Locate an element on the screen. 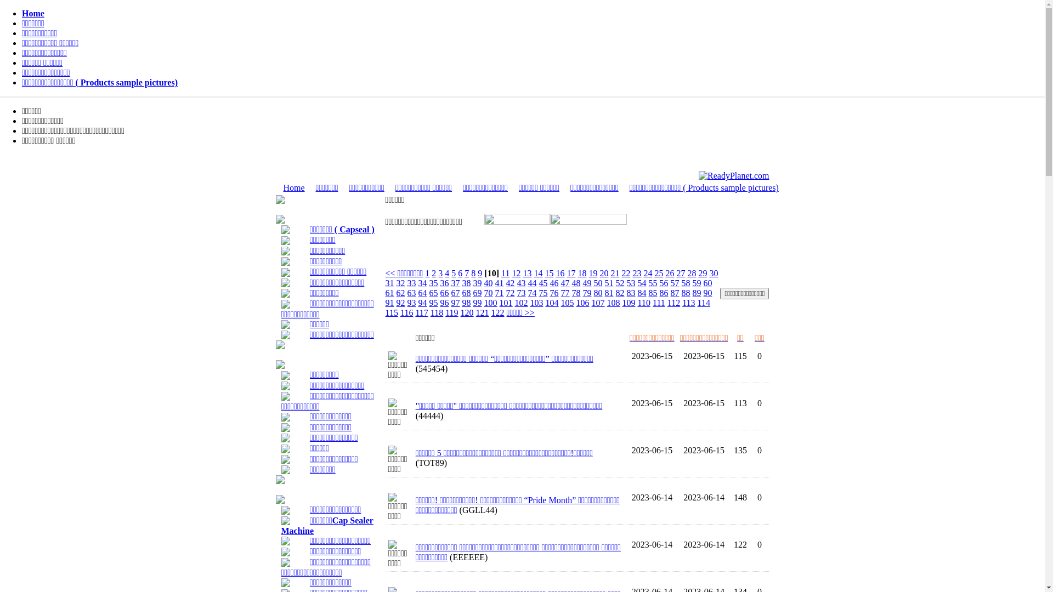  57 is located at coordinates (675, 283).